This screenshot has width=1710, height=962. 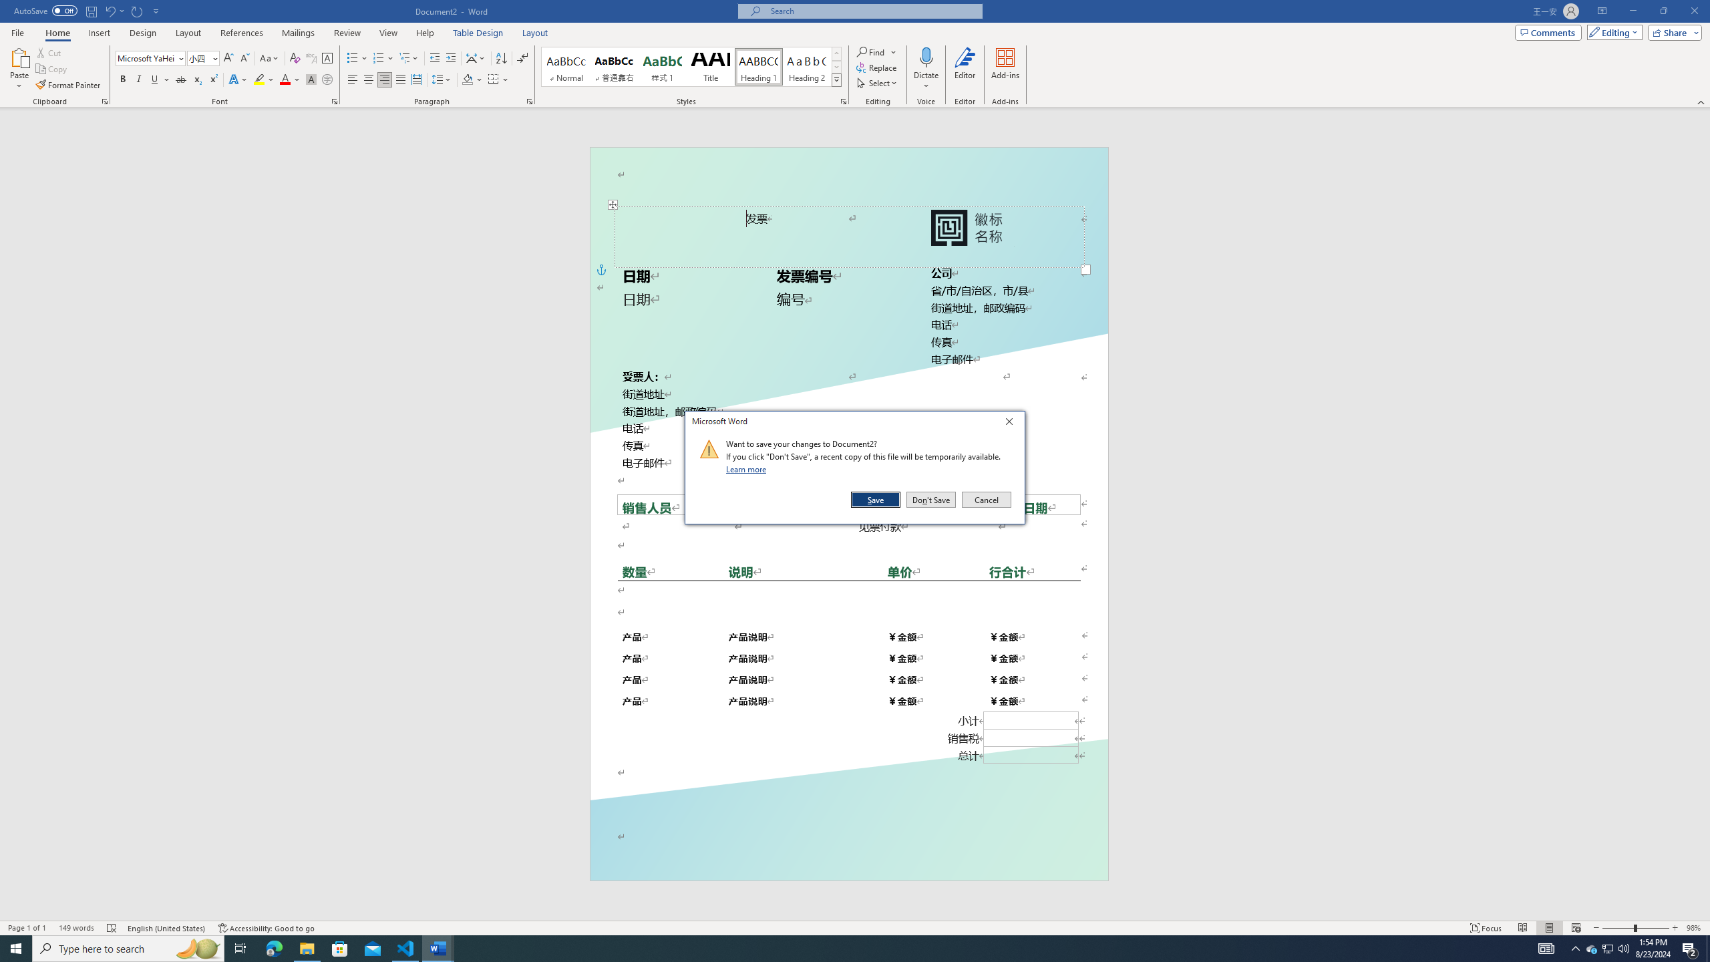 I want to click on Page Number Page 1 of 1, so click(x=27, y=928).